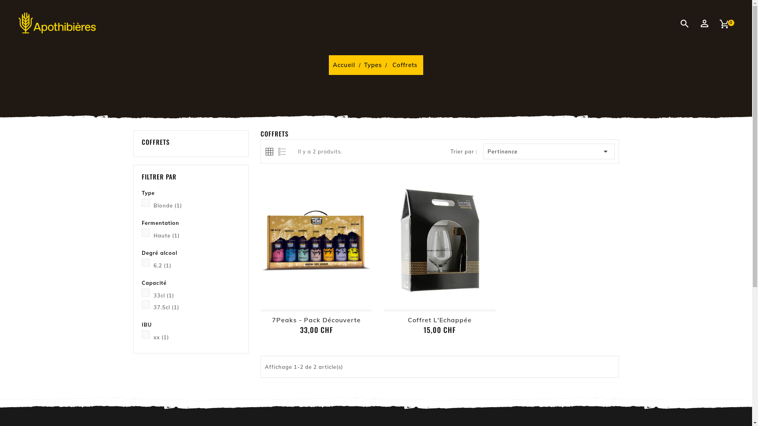 The width and height of the screenshot is (758, 426). I want to click on 33cl (1), so click(197, 295).